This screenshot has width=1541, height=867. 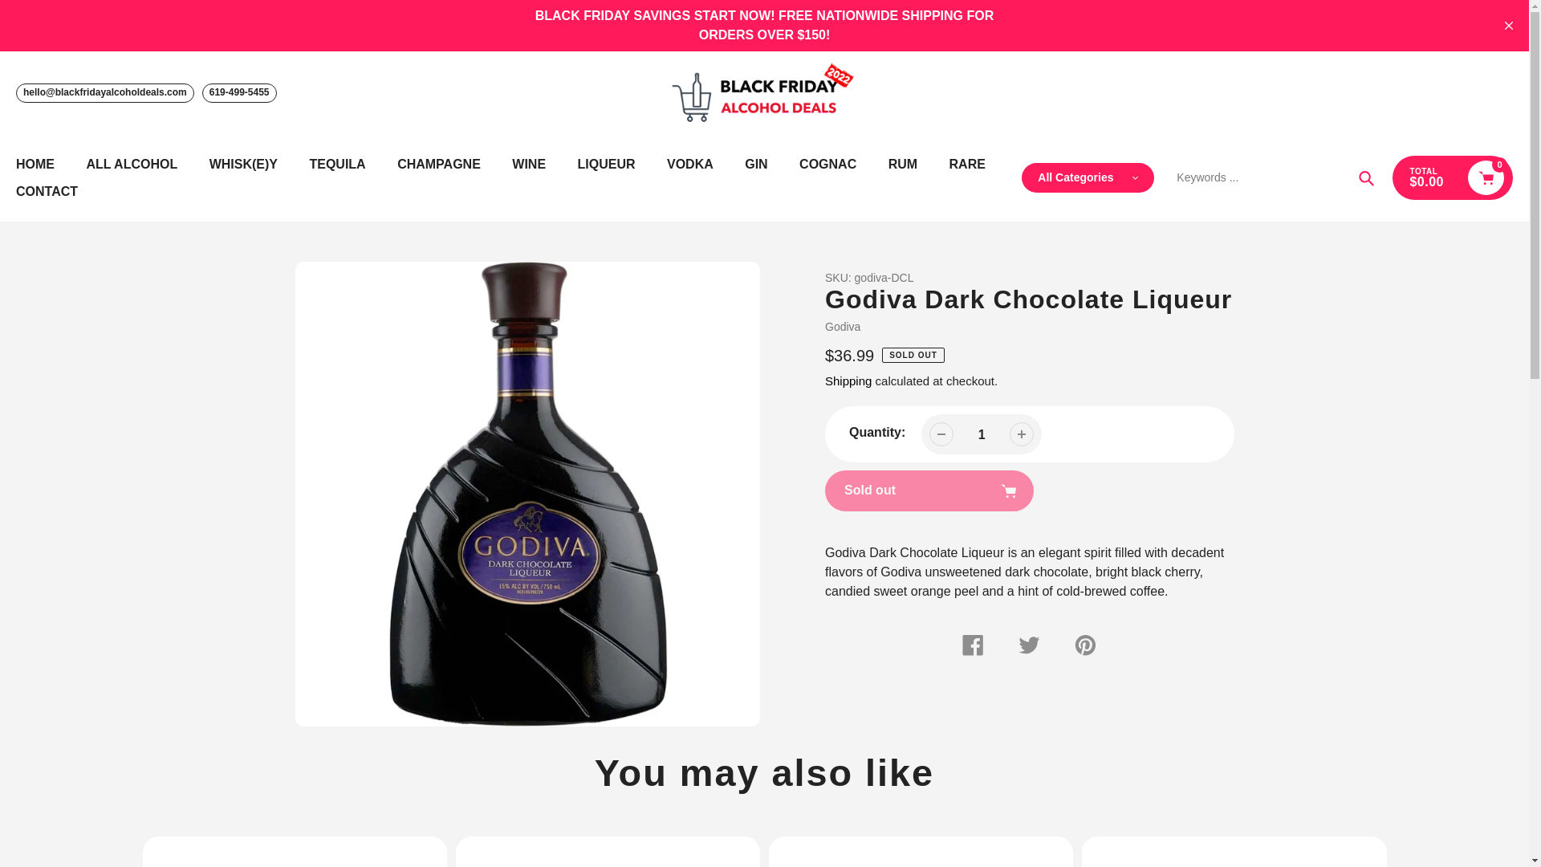 What do you see at coordinates (35, 165) in the screenshot?
I see `HOME` at bounding box center [35, 165].